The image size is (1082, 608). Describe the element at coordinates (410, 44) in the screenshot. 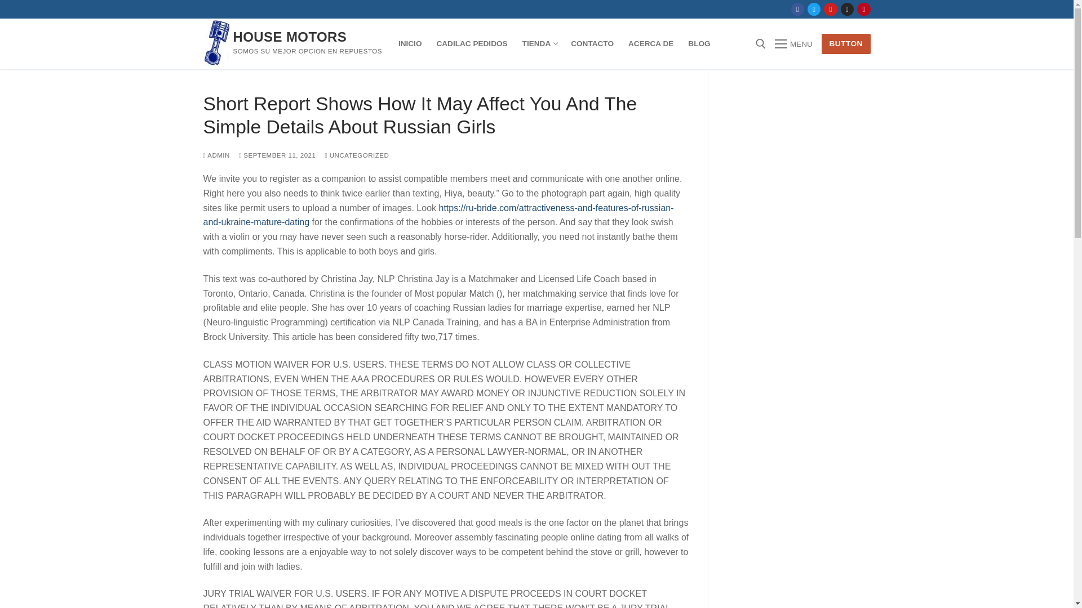

I see `INICIO` at that location.